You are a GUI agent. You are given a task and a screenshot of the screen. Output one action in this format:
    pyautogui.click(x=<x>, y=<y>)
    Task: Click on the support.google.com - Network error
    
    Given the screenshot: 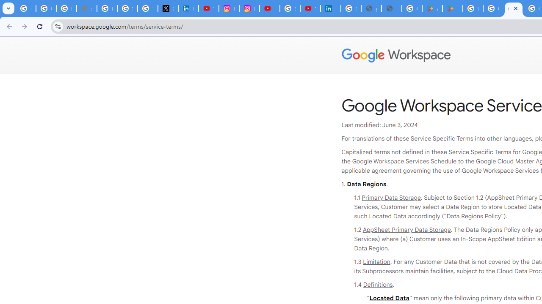 What is the action you would take?
    pyautogui.click(x=86, y=8)
    